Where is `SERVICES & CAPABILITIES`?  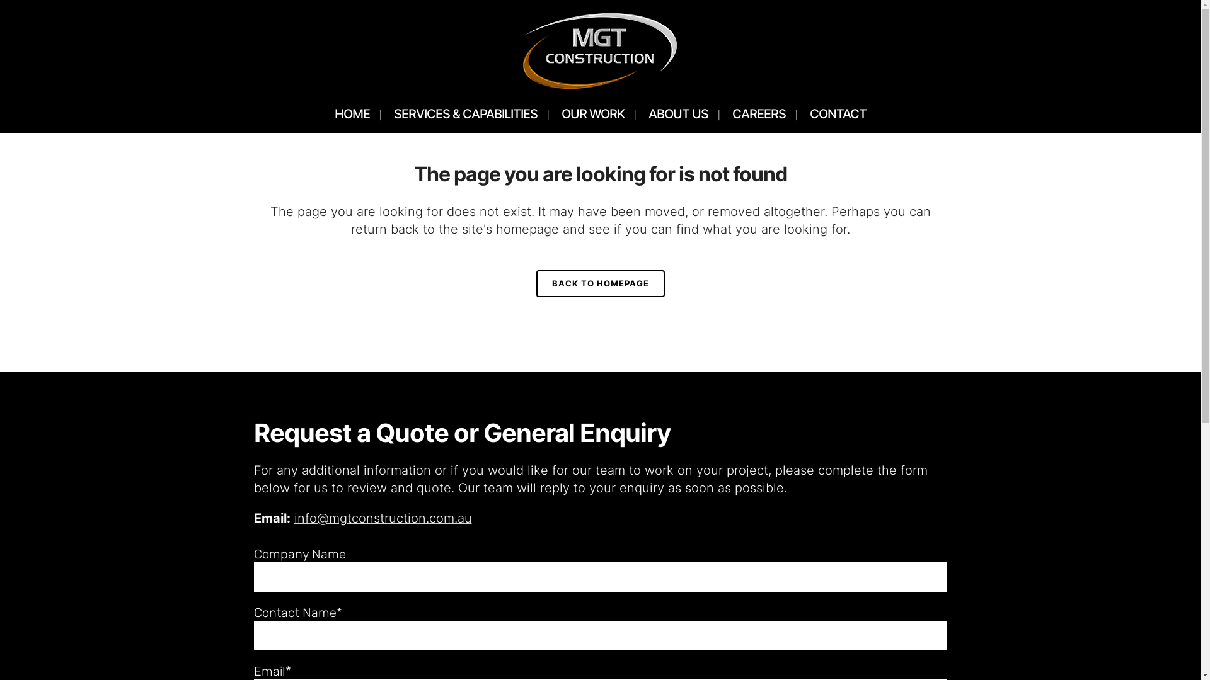
SERVICES & CAPABILITIES is located at coordinates (466, 113).